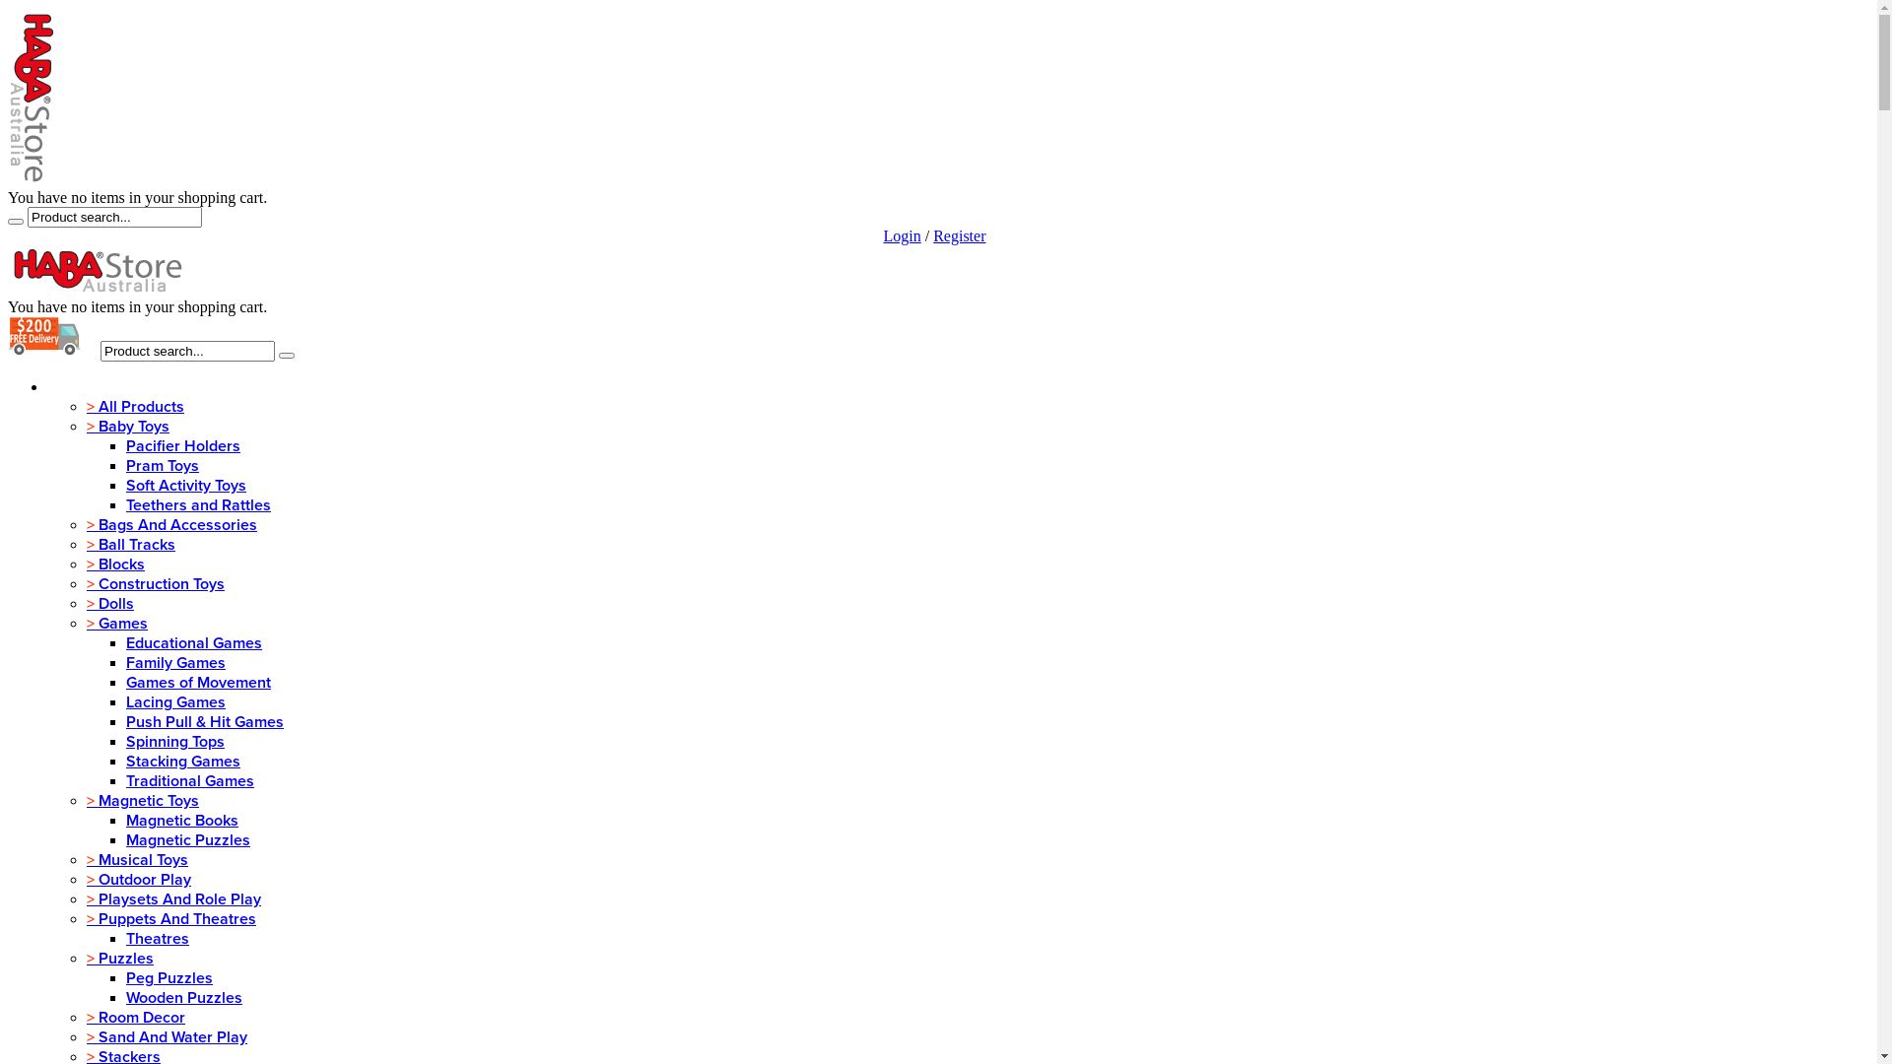 Image resolution: width=1892 pixels, height=1064 pixels. Describe the element at coordinates (199, 505) in the screenshot. I see `Teethers and Rattles` at that location.